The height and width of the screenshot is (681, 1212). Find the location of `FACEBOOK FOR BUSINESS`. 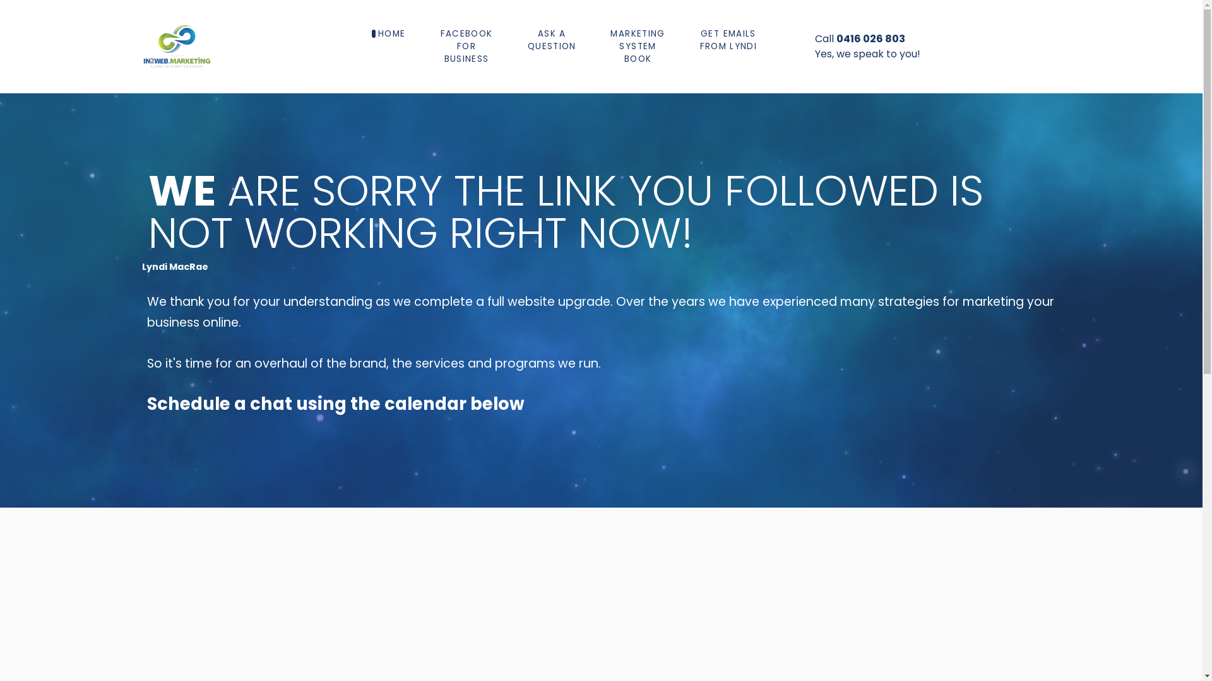

FACEBOOK FOR BUSINESS is located at coordinates (466, 47).